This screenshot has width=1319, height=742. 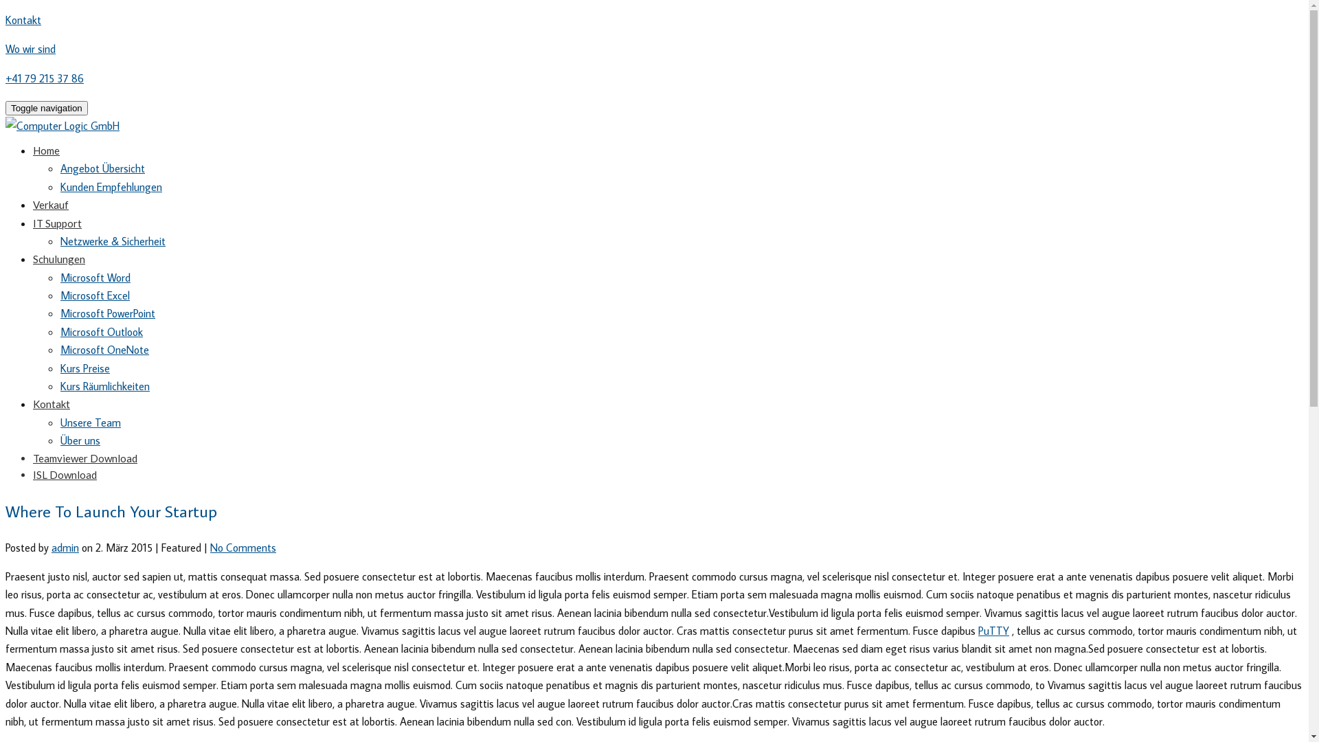 What do you see at coordinates (59, 259) in the screenshot?
I see `Schulungen` at bounding box center [59, 259].